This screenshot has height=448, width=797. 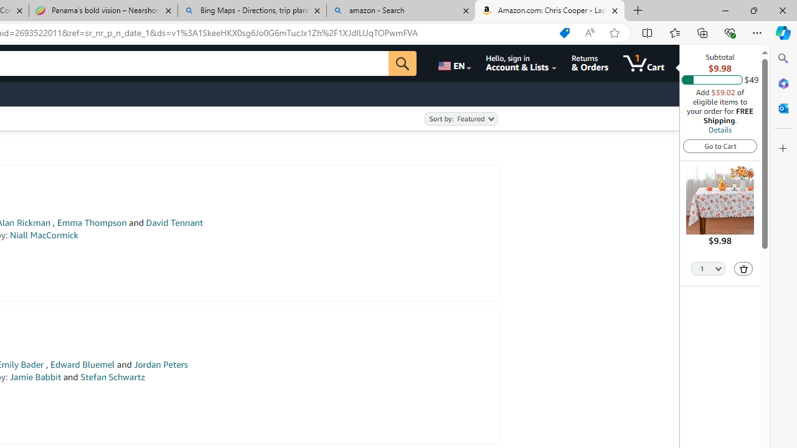 What do you see at coordinates (521, 63) in the screenshot?
I see `Hello, sign in Account & Lists` at bounding box center [521, 63].